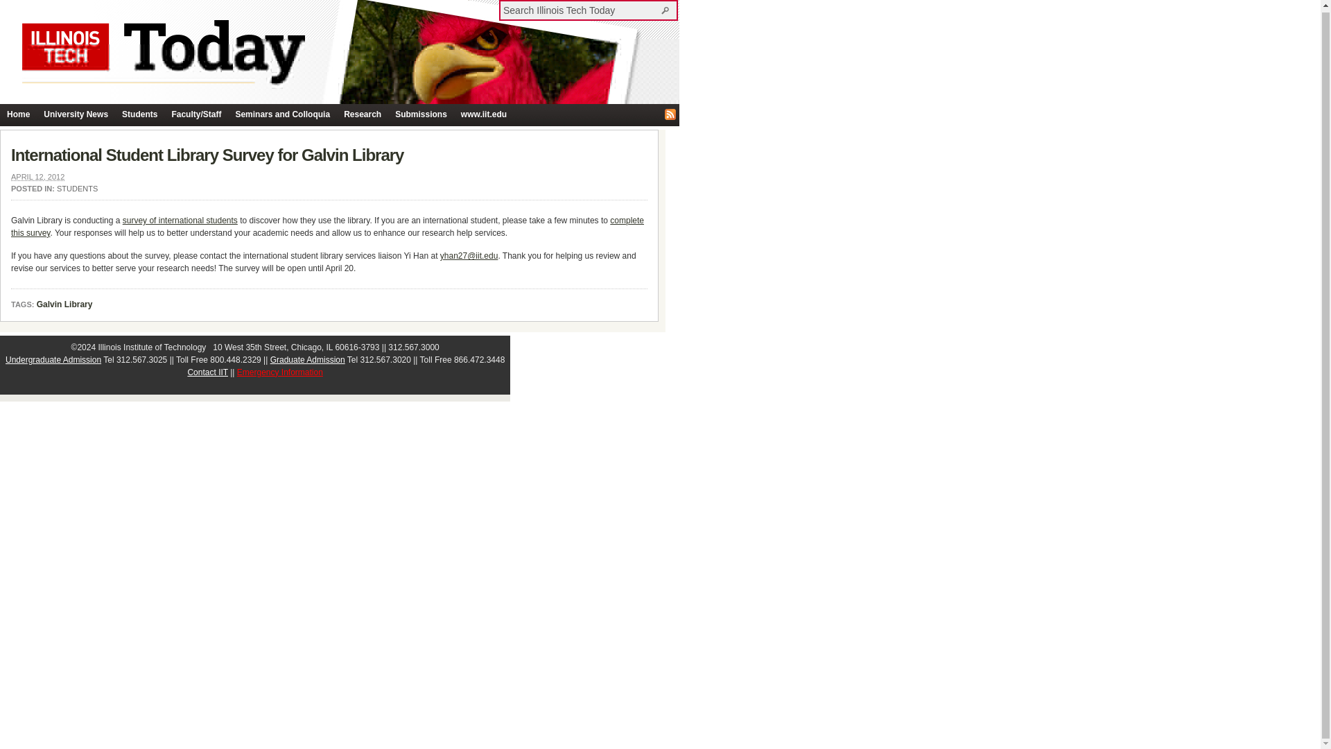 The image size is (1331, 749). What do you see at coordinates (667, 10) in the screenshot?
I see `Search` at bounding box center [667, 10].